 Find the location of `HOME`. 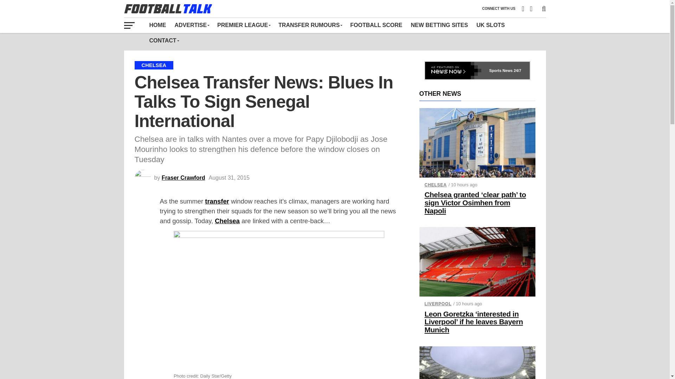

HOME is located at coordinates (157, 25).